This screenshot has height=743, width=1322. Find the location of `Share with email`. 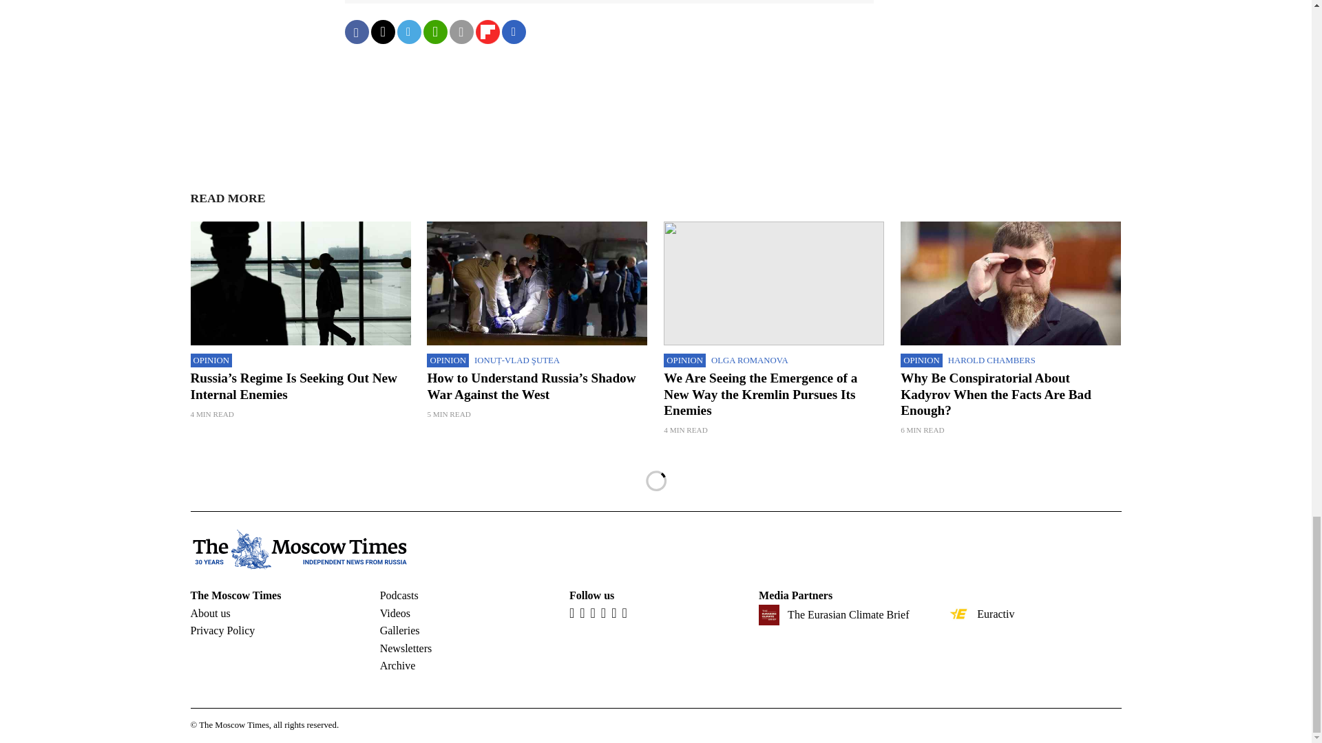

Share with email is located at coordinates (461, 32).